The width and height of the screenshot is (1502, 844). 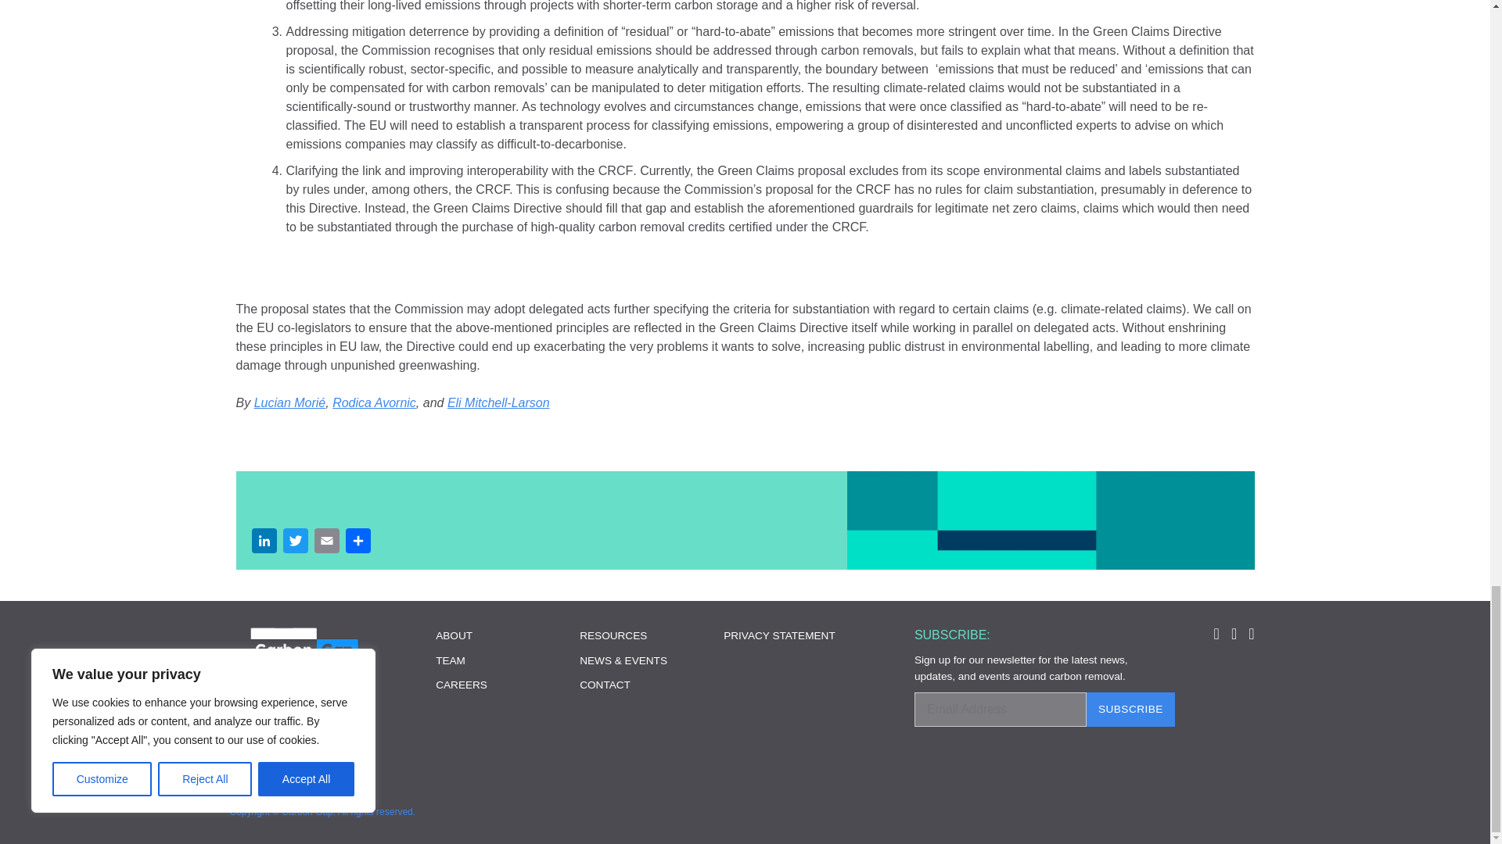 What do you see at coordinates (295, 542) in the screenshot?
I see `Twitter` at bounding box center [295, 542].